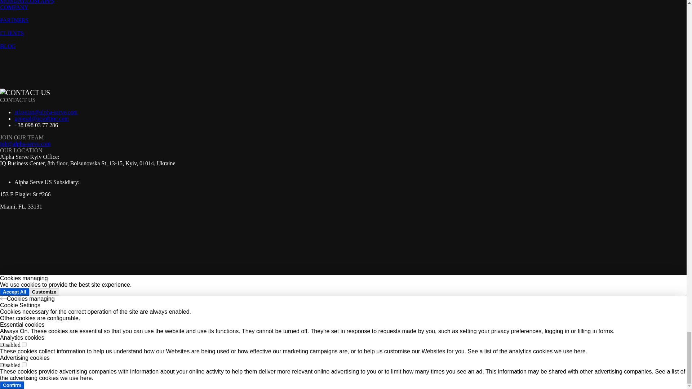 Image resolution: width=692 pixels, height=389 pixels. What do you see at coordinates (25, 344) in the screenshot?
I see `analytics` at bounding box center [25, 344].